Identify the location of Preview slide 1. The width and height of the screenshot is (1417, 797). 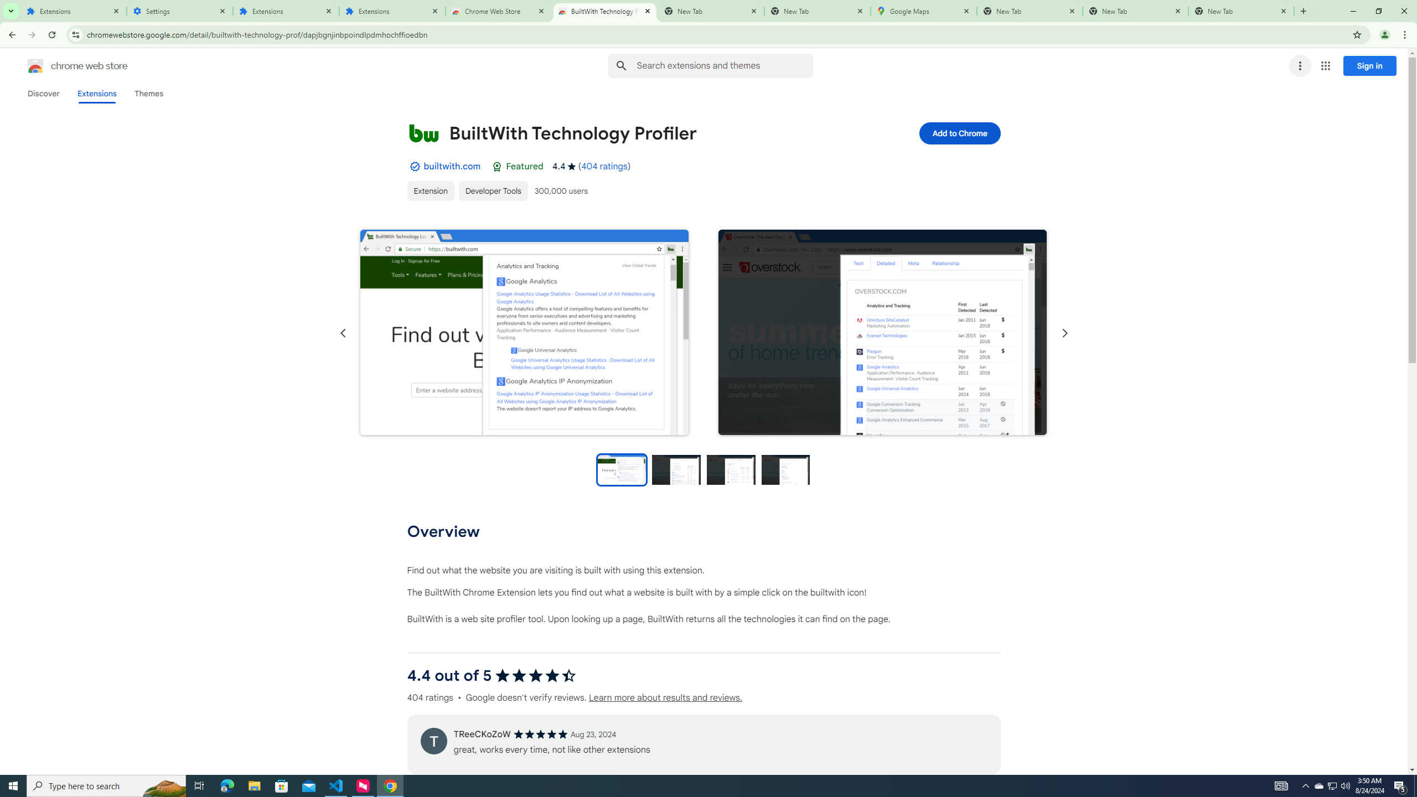
(621, 469).